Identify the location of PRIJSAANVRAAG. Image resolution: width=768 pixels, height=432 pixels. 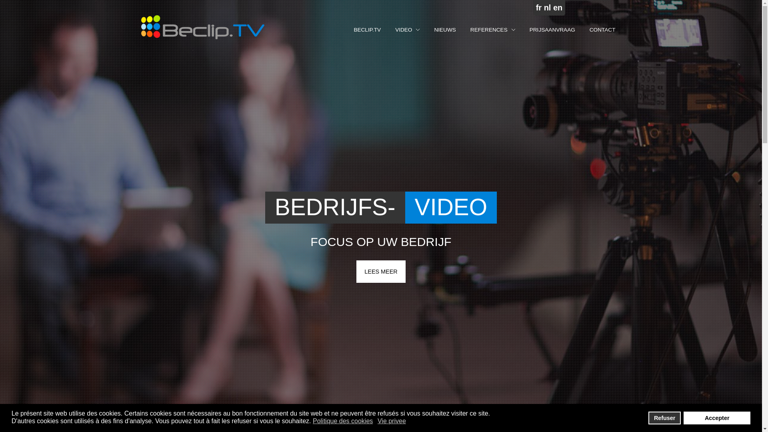
(552, 30).